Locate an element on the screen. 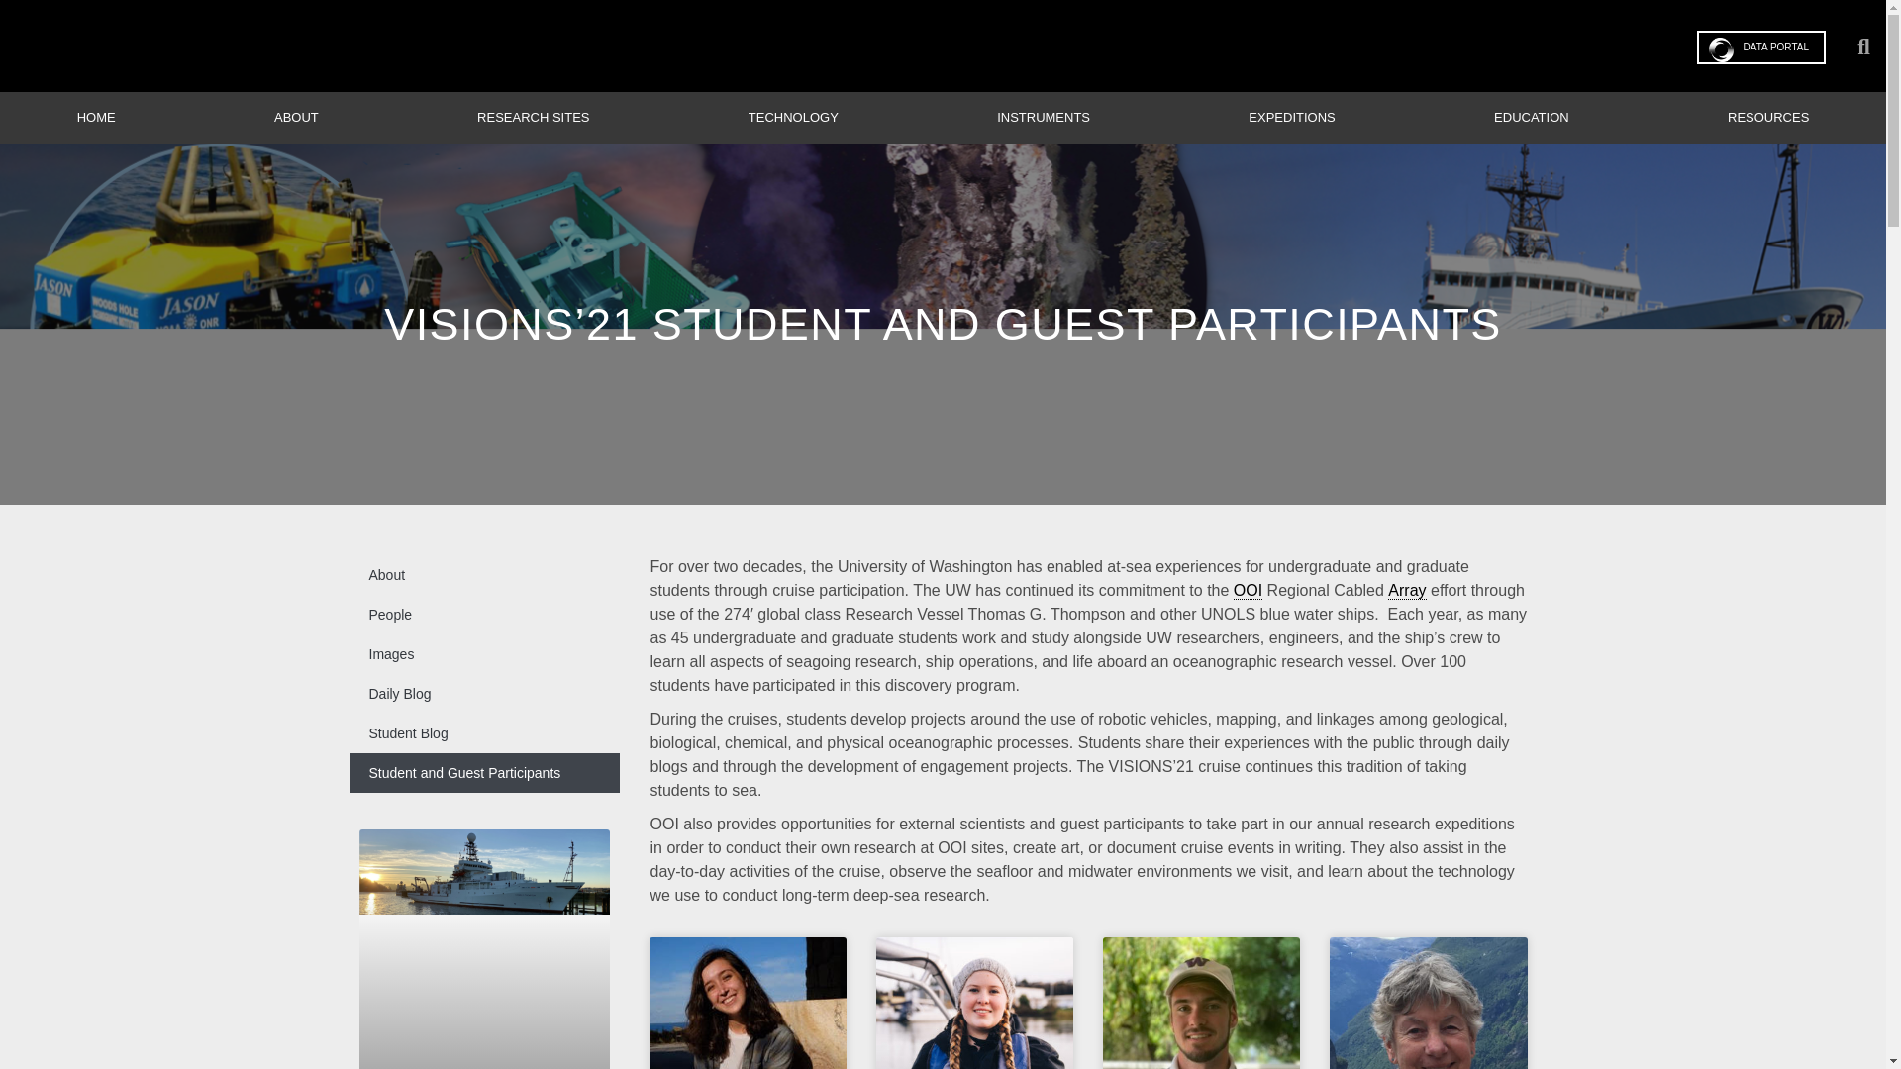 This screenshot has width=1901, height=1069. HOME is located at coordinates (95, 117).